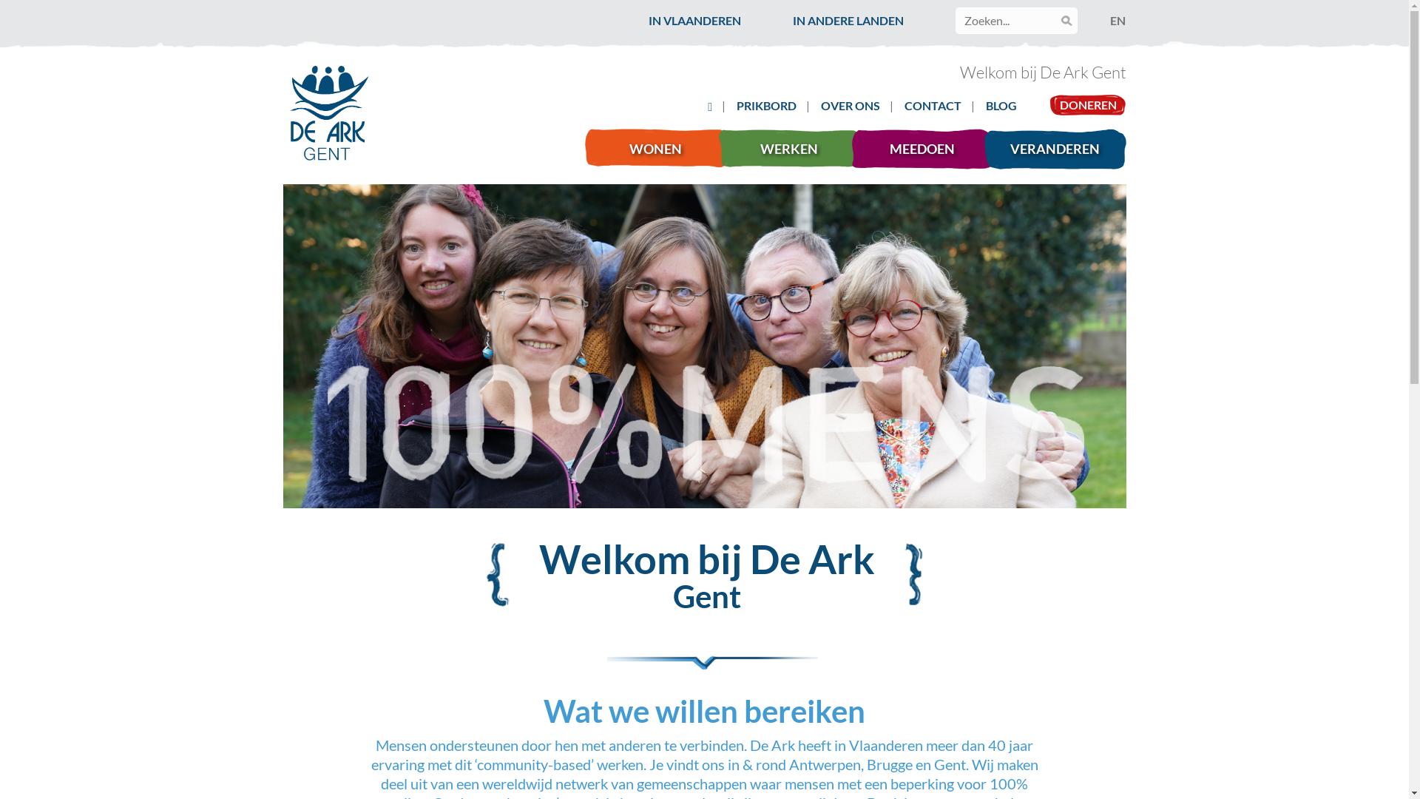  What do you see at coordinates (1001, 105) in the screenshot?
I see `BLOG` at bounding box center [1001, 105].